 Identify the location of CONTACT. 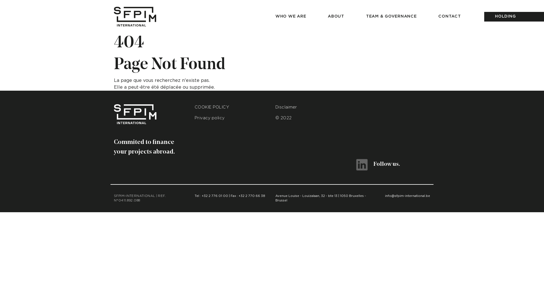
(450, 17).